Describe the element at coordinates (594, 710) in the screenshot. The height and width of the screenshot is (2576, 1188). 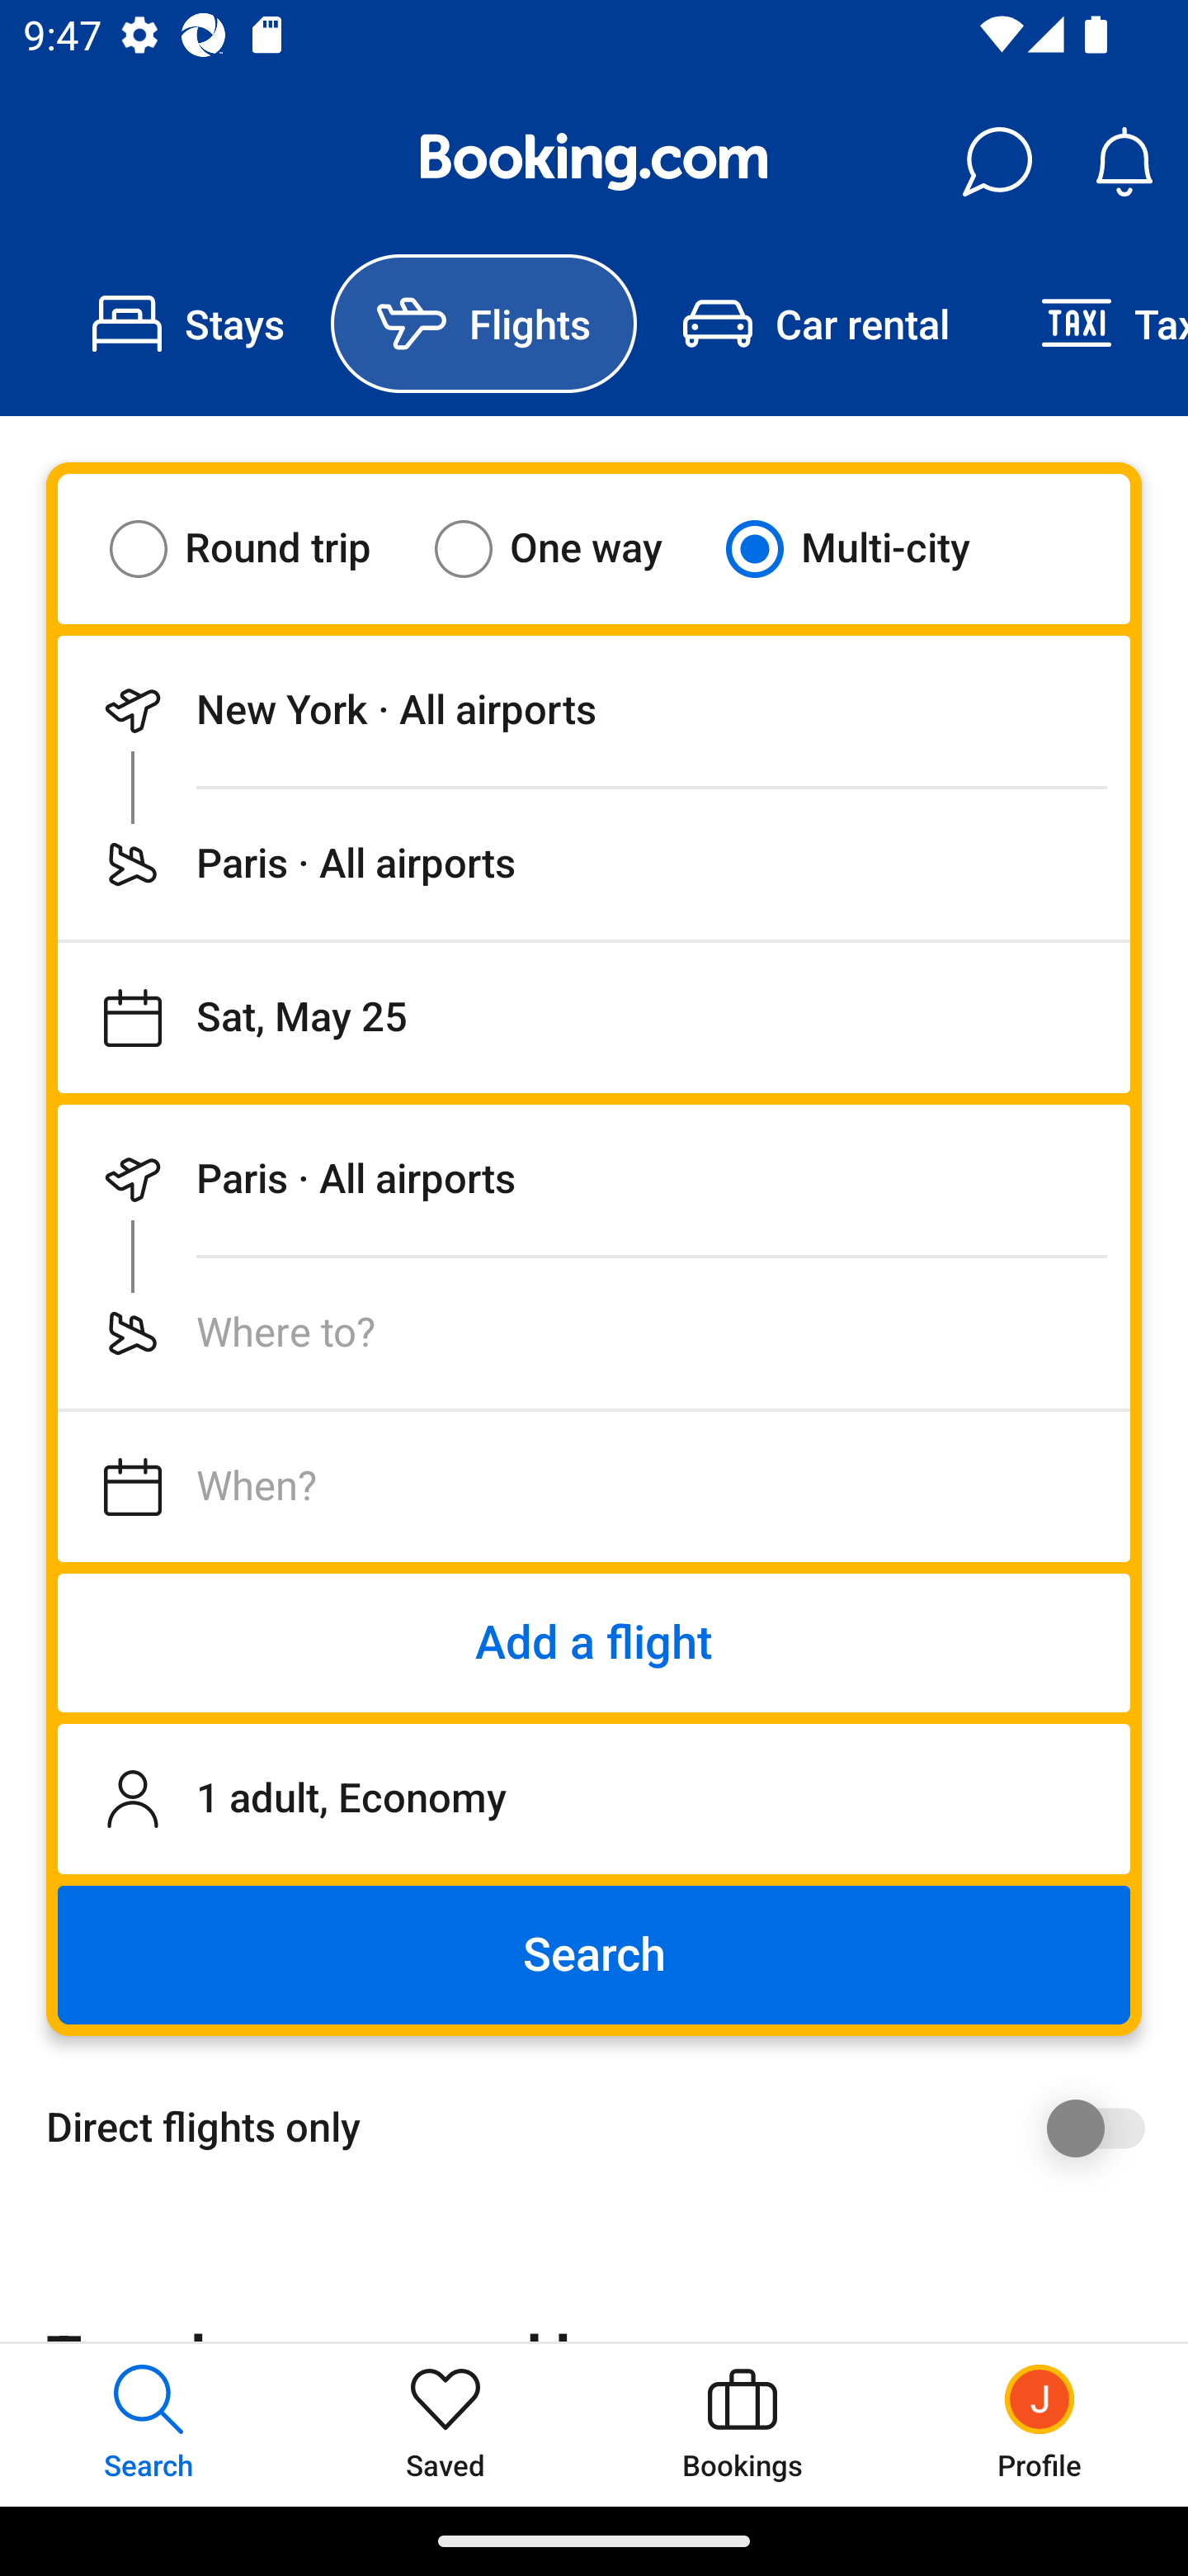
I see `Flight 1, departing from New York · All airports` at that location.